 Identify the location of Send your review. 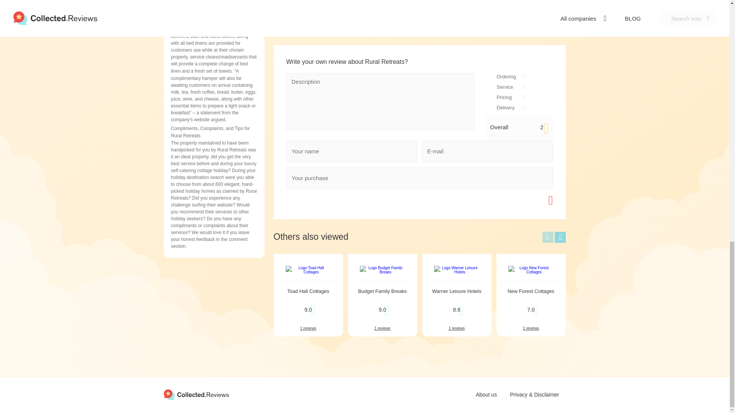
(527, 200).